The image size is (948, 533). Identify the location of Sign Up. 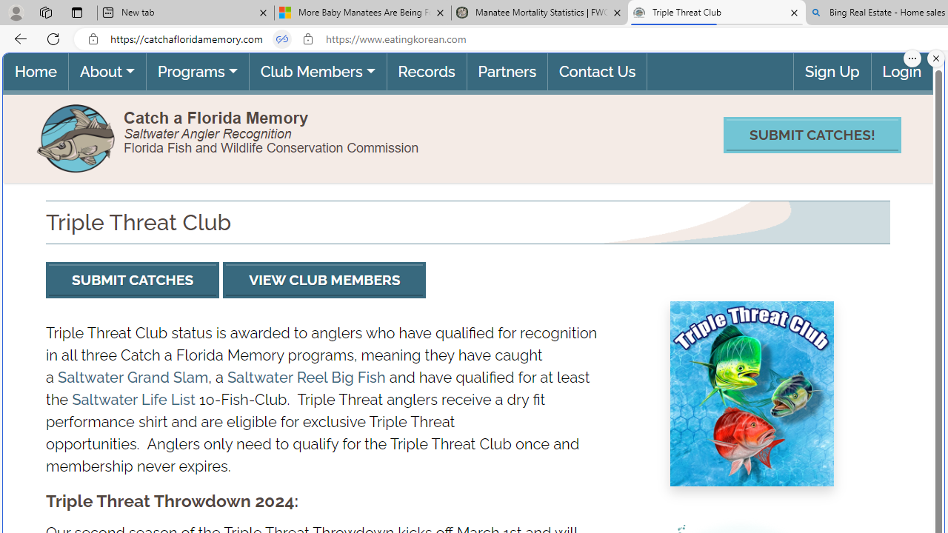
(832, 71).